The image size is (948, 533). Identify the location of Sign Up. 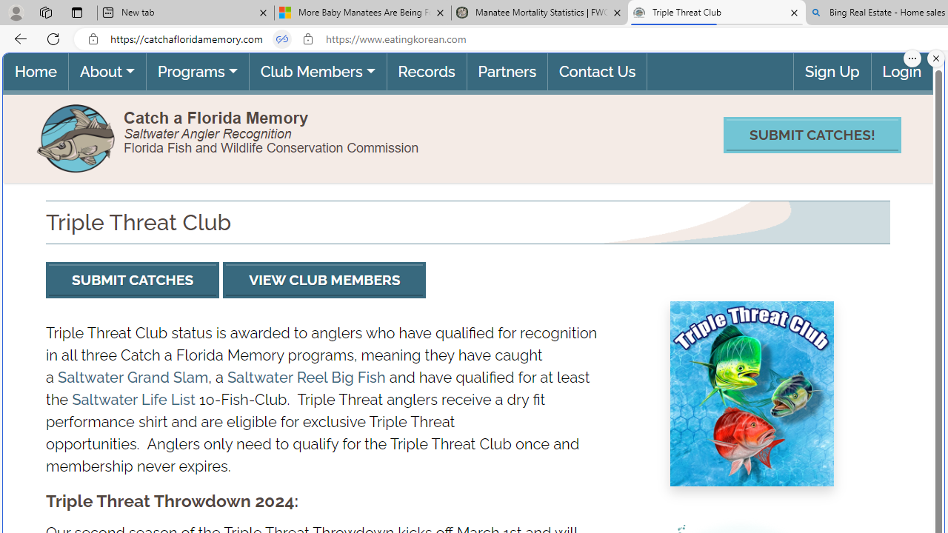
(832, 71).